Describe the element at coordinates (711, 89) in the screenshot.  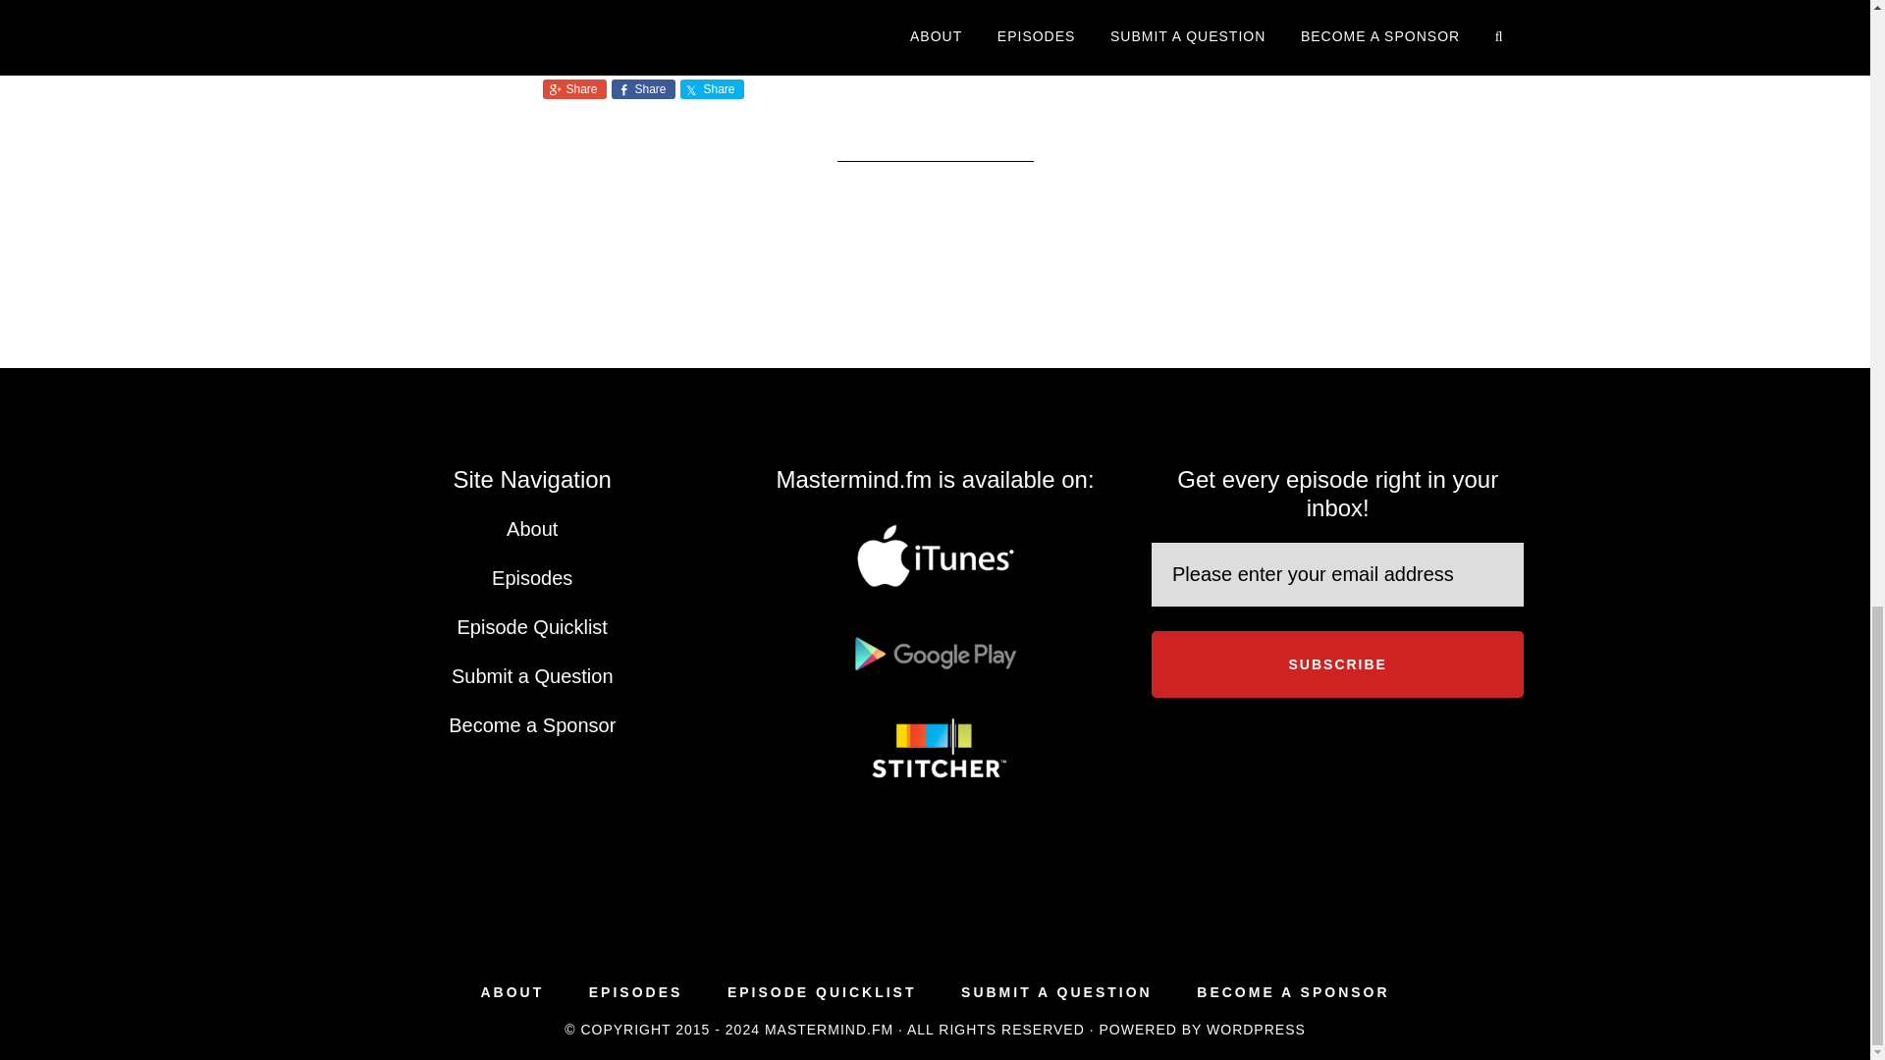
I see `Share` at that location.